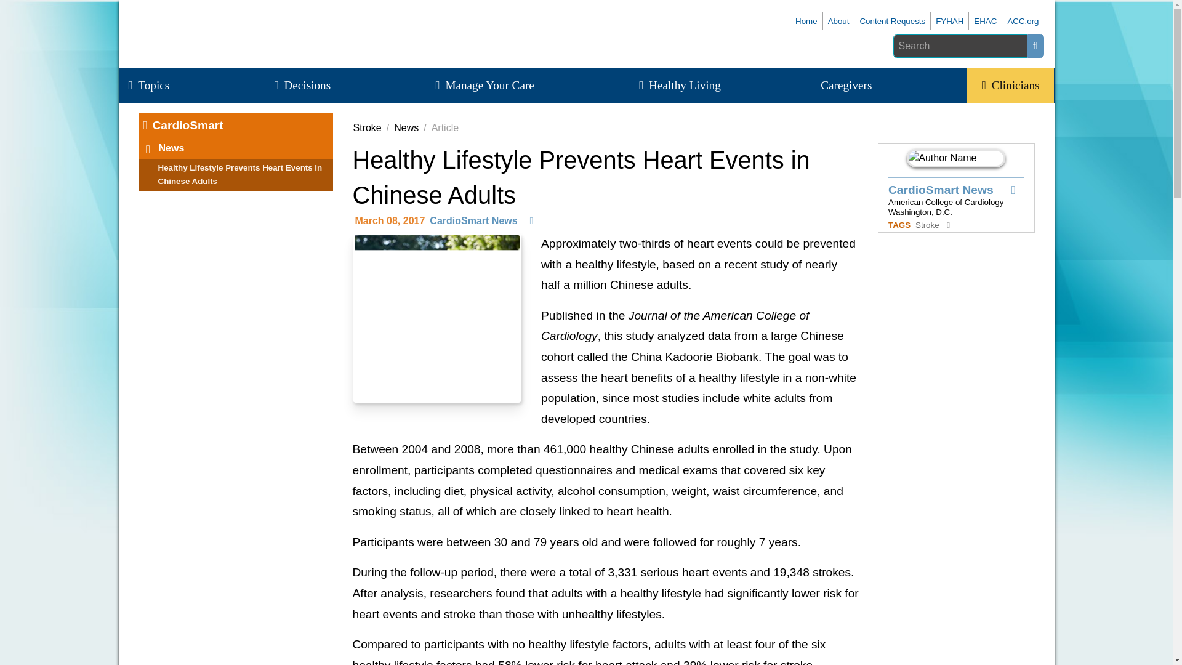 Image resolution: width=1182 pixels, height=665 pixels. Describe the element at coordinates (806, 21) in the screenshot. I see `Home` at that location.